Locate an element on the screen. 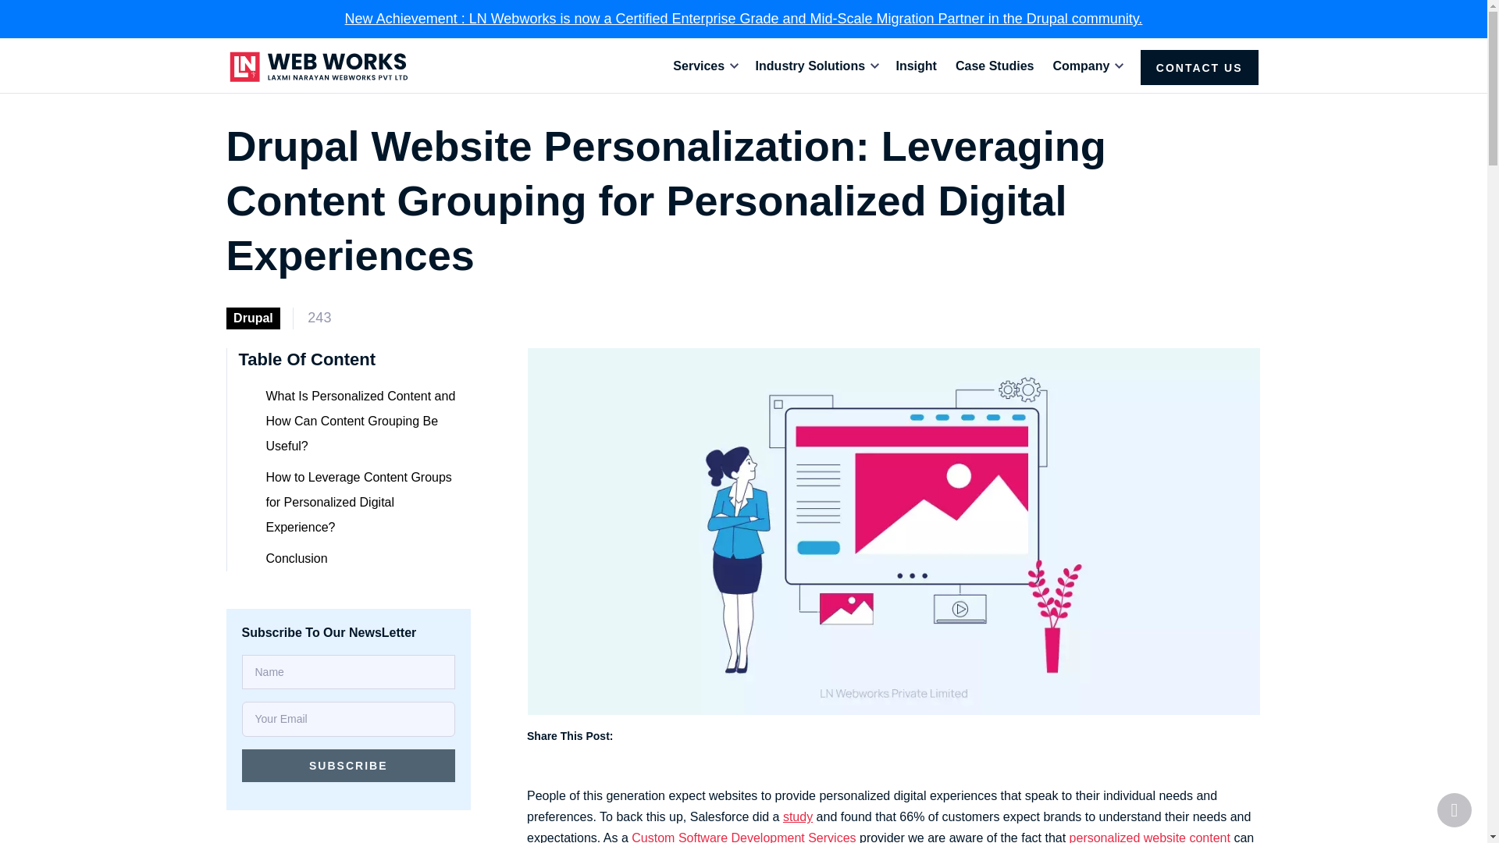 The width and height of the screenshot is (1499, 843). Insight is located at coordinates (917, 66).